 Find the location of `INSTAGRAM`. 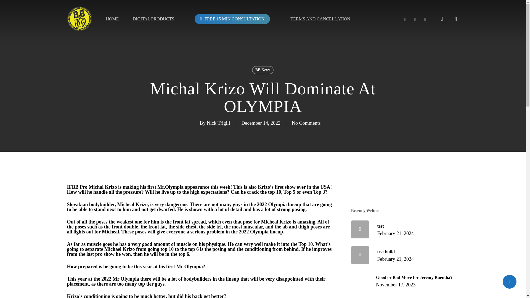

INSTAGRAM is located at coordinates (405, 280).